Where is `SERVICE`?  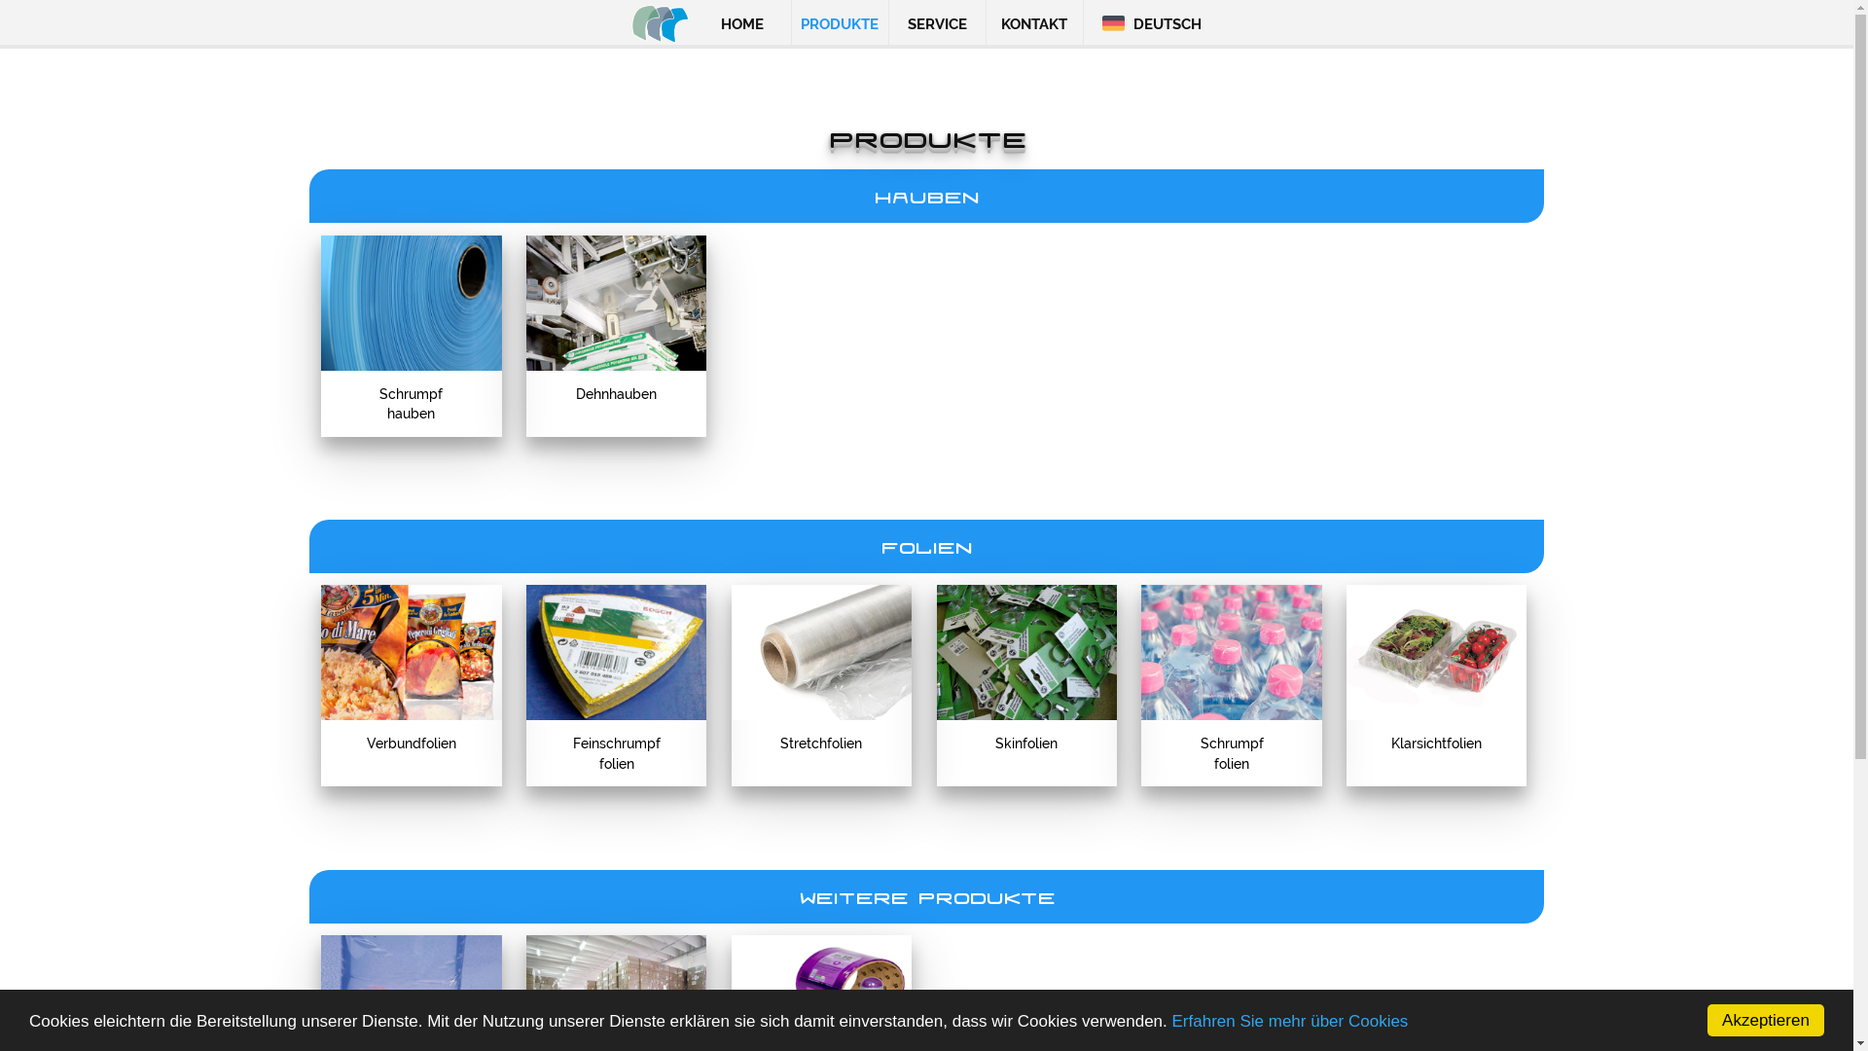 SERVICE is located at coordinates (938, 24).